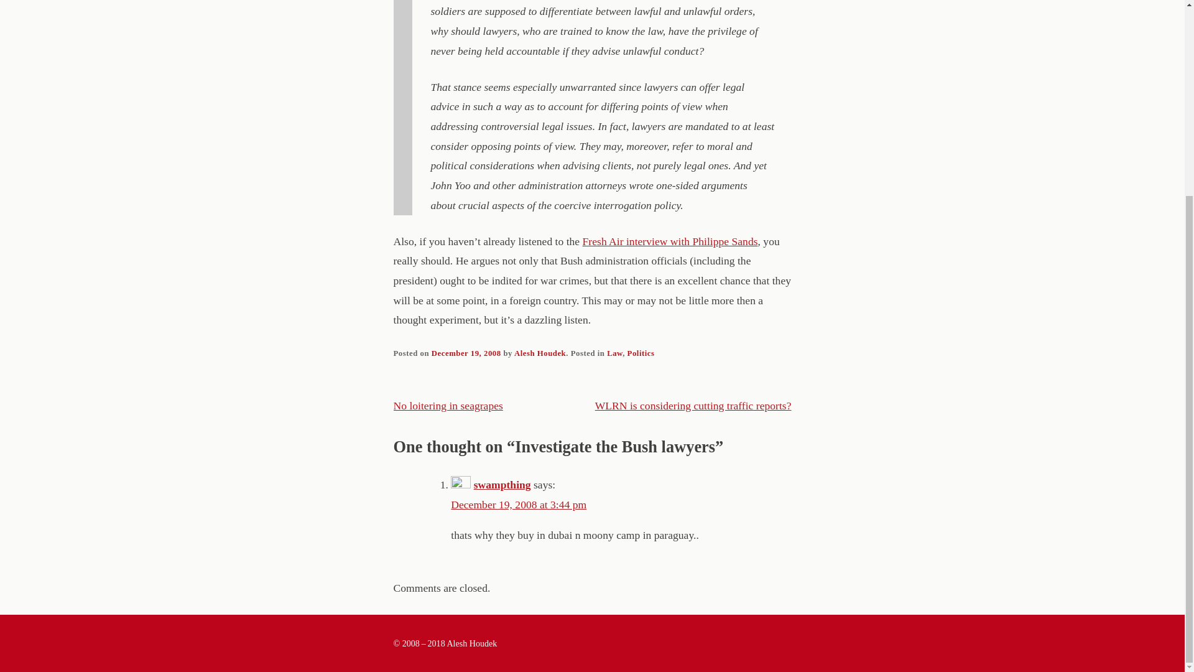  Describe the element at coordinates (466, 353) in the screenshot. I see `December 19, 2008` at that location.